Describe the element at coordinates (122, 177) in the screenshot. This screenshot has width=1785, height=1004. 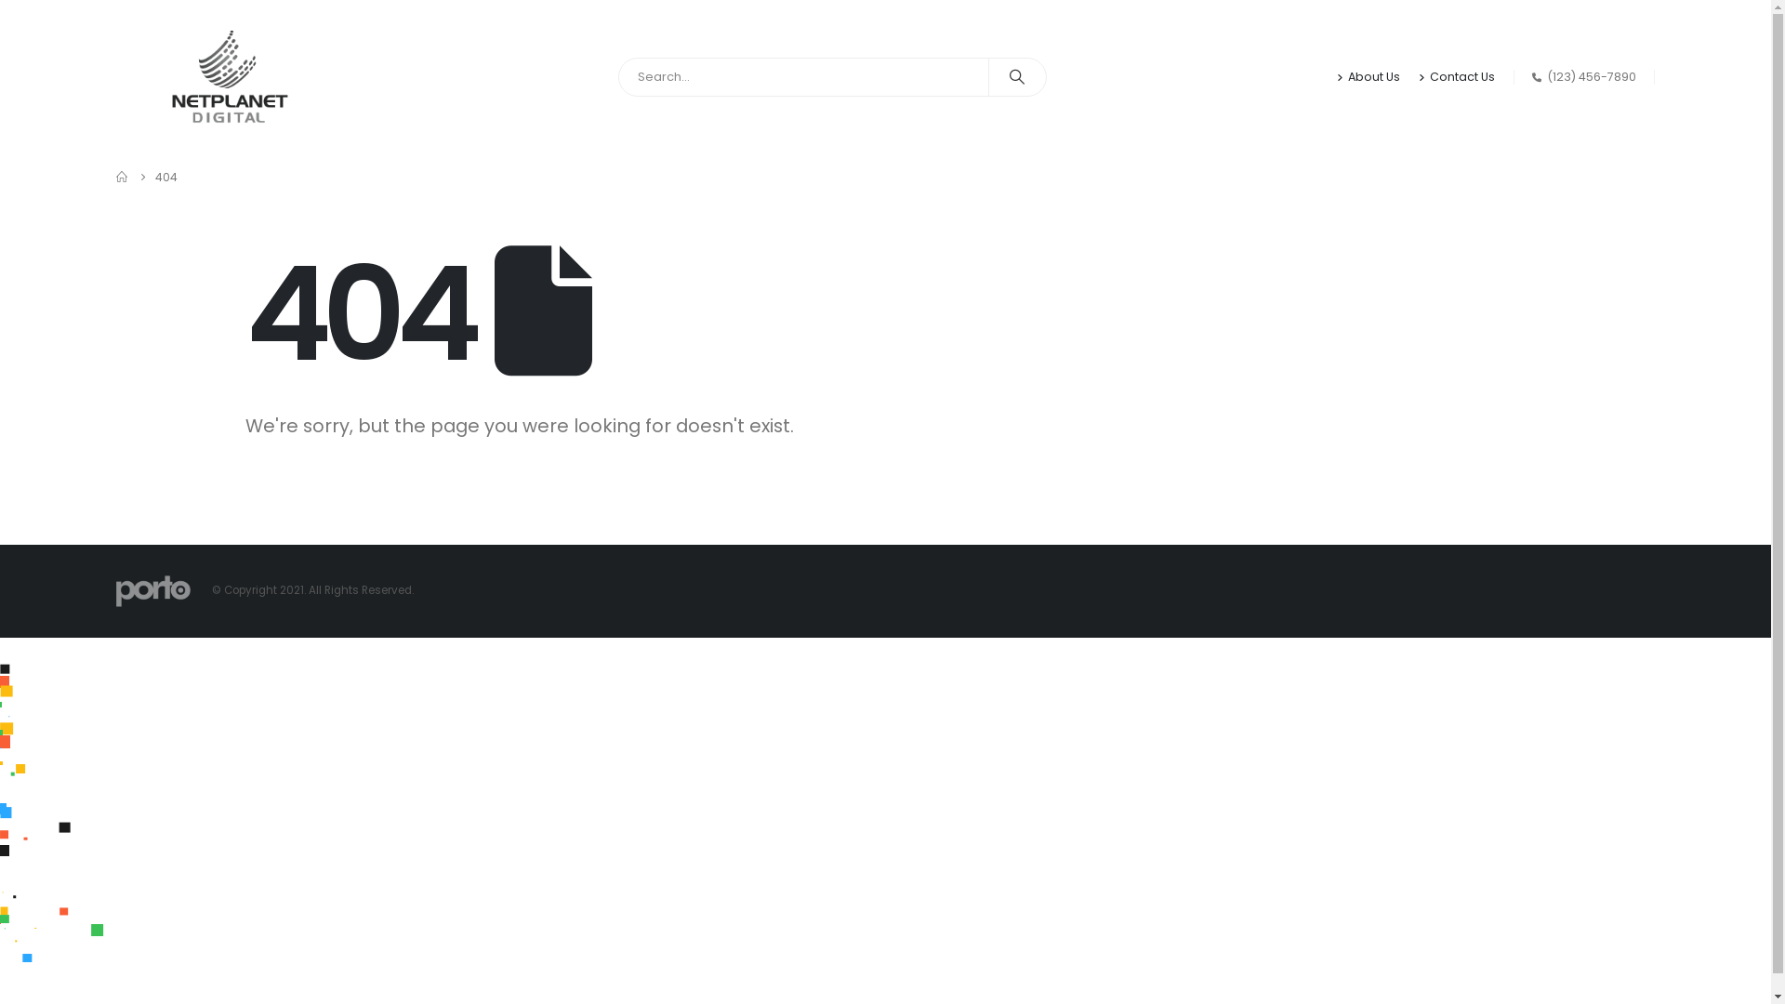
I see `Go to Home Page` at that location.